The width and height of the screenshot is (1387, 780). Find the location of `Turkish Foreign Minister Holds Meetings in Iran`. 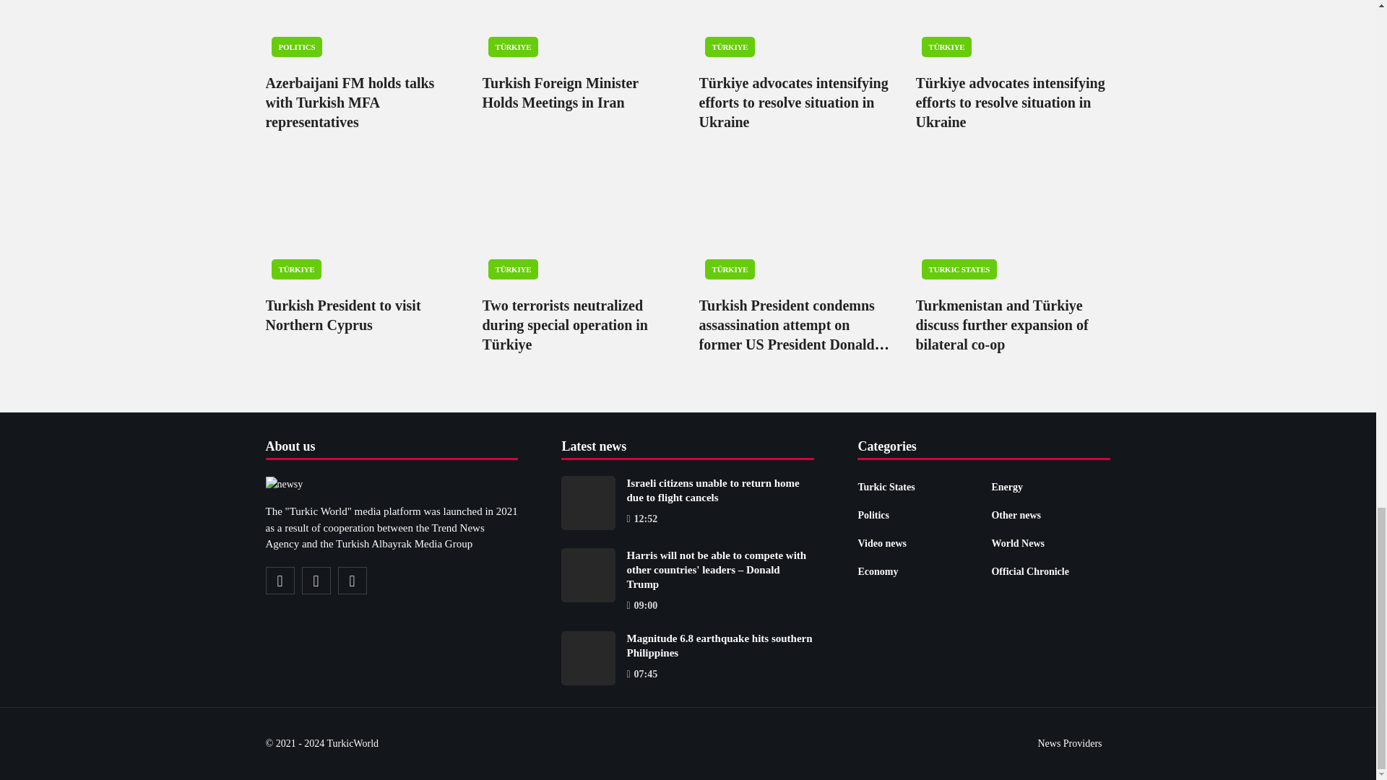

Turkish Foreign Minister Holds Meetings in Iran is located at coordinates (580, 32).